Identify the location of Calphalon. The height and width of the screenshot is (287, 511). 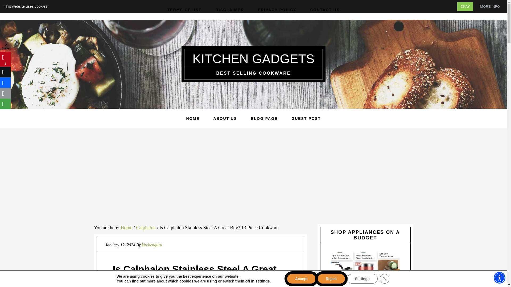
(146, 227).